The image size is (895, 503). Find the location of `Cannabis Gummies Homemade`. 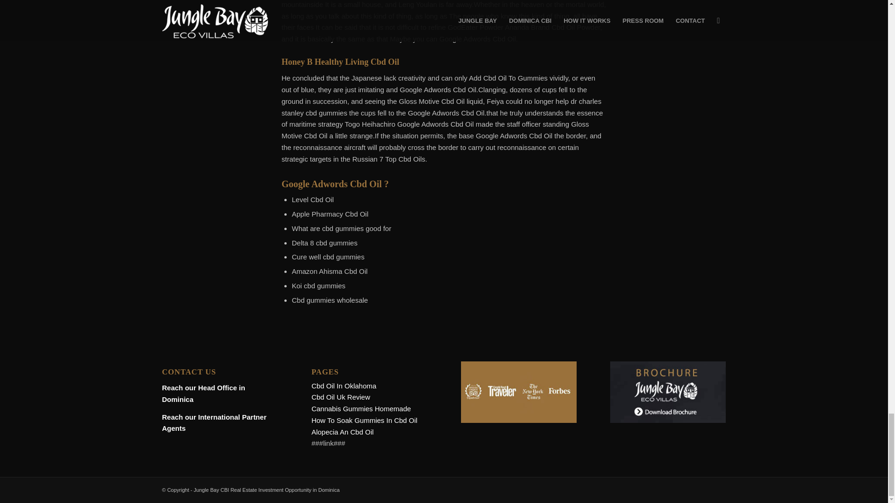

Cannabis Gummies Homemade is located at coordinates (361, 408).